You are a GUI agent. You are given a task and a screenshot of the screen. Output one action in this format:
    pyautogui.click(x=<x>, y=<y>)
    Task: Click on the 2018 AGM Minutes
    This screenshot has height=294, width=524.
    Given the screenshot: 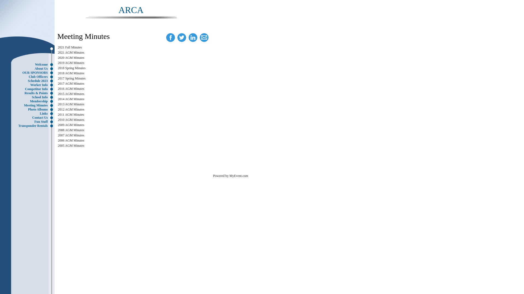 What is the action you would take?
    pyautogui.click(x=71, y=73)
    